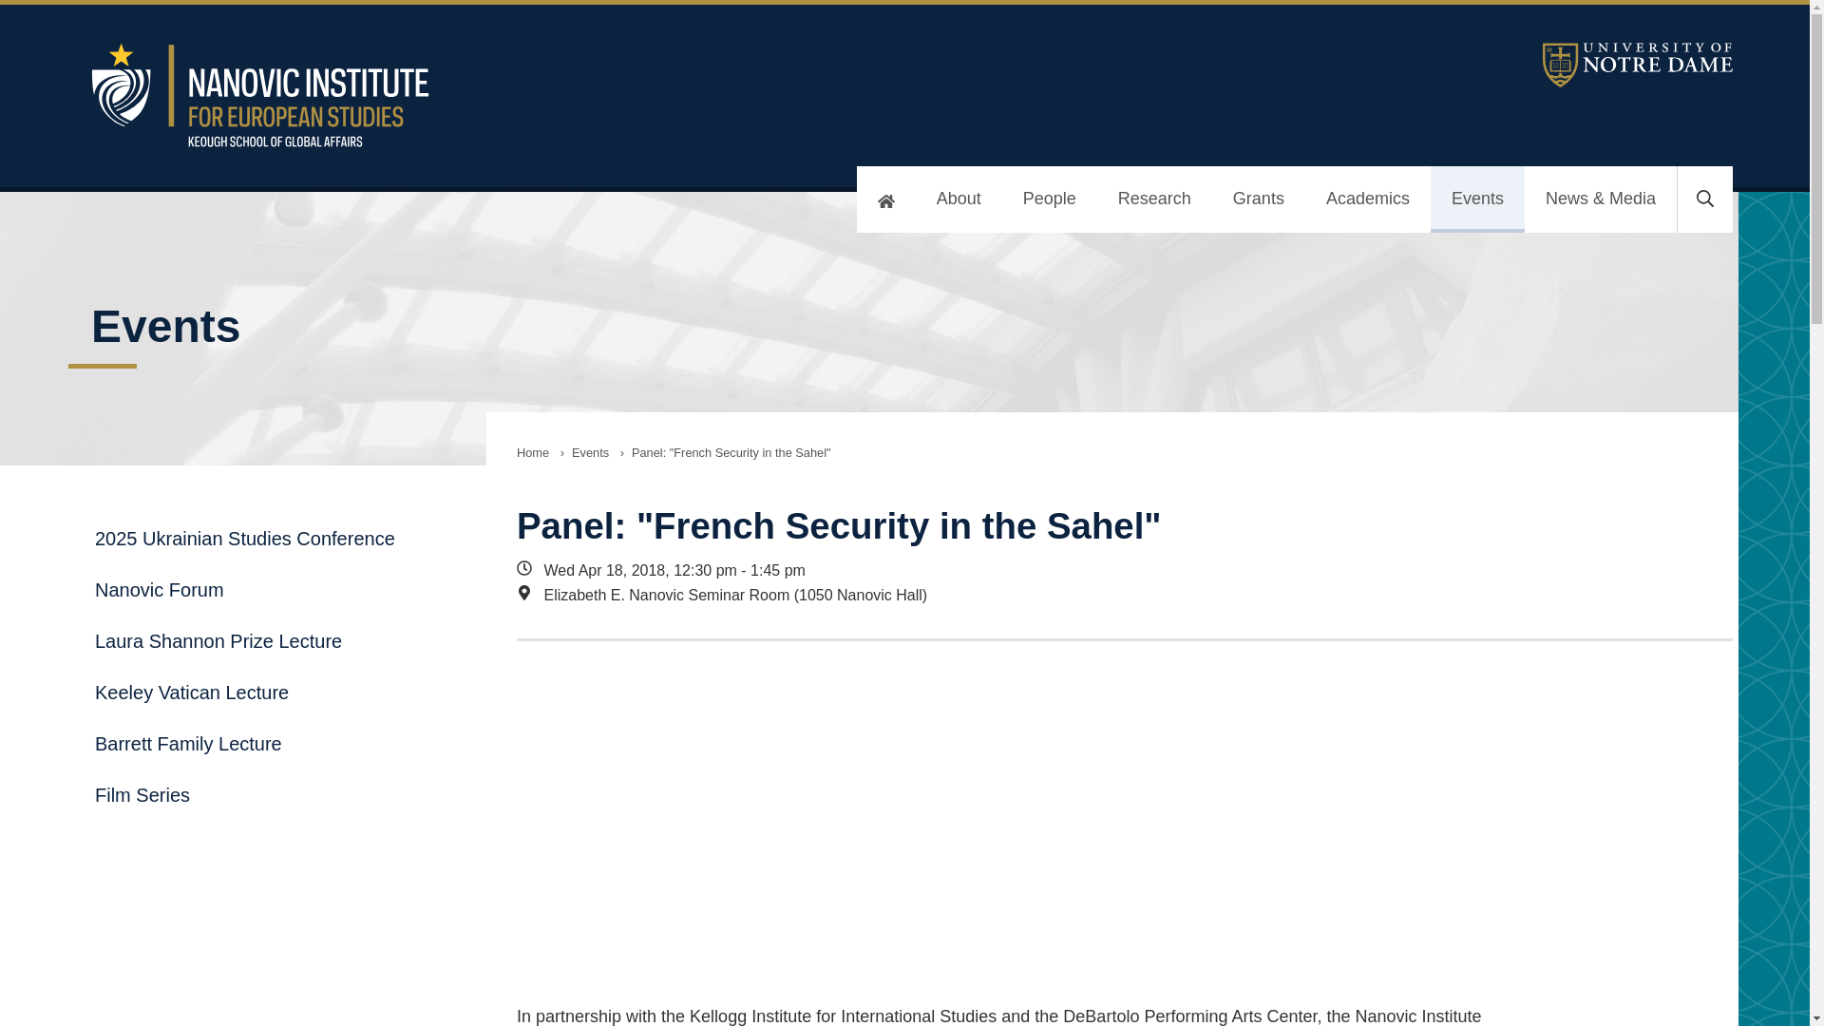 The image size is (1824, 1026). What do you see at coordinates (1155, 199) in the screenshot?
I see `Research` at bounding box center [1155, 199].